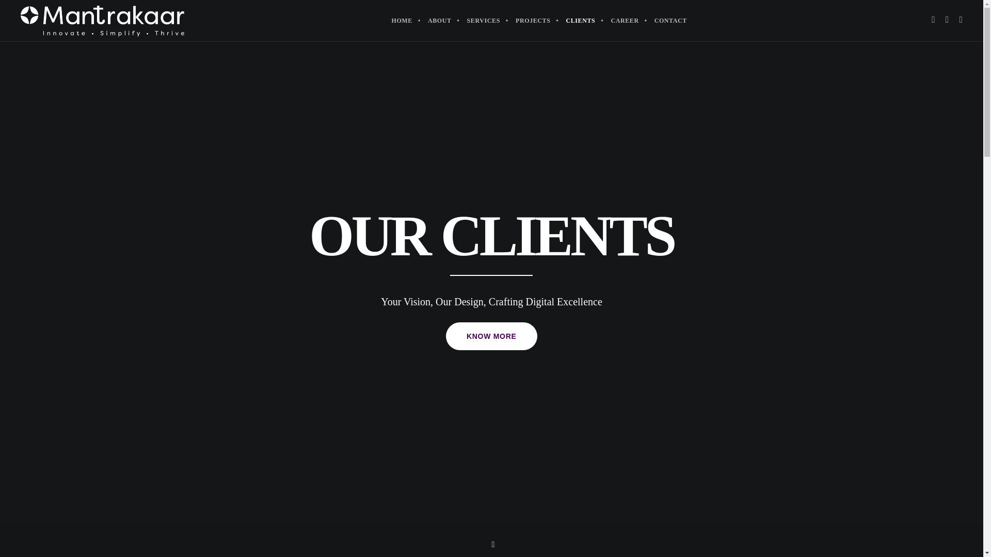 The image size is (991, 557). I want to click on SERVICES, so click(483, 21).